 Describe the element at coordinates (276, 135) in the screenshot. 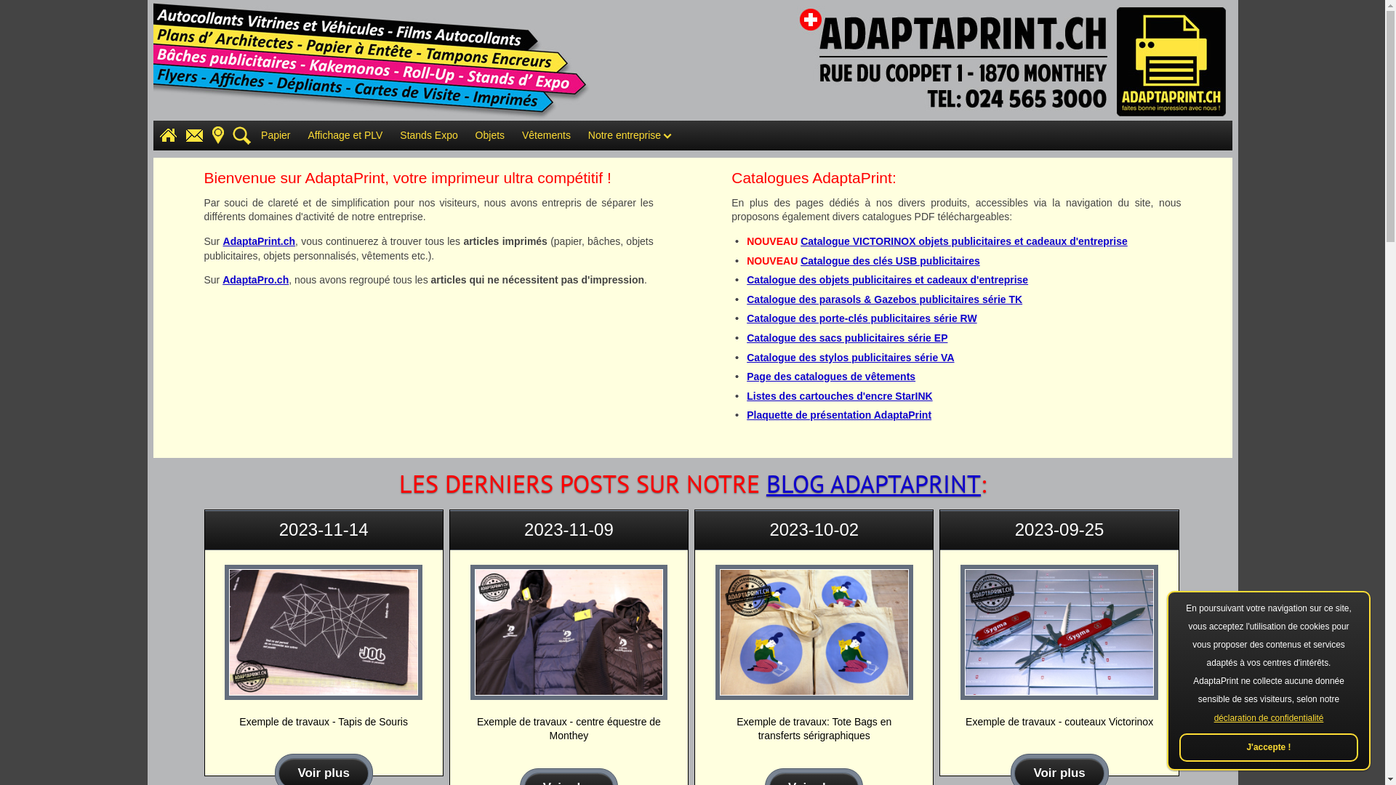

I see `Papier` at that location.